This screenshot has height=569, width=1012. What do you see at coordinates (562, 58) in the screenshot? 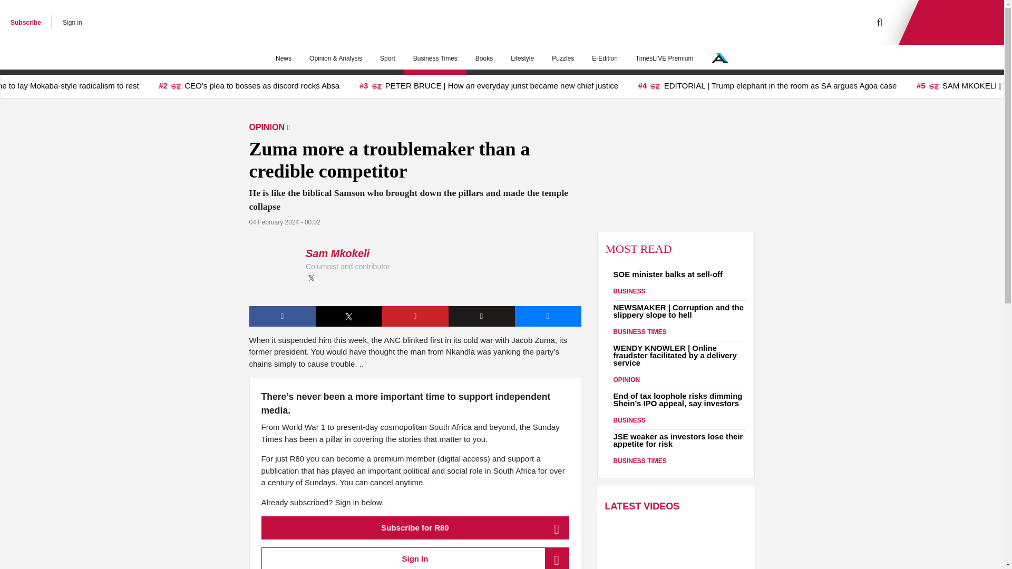
I see `Puzzles` at bounding box center [562, 58].